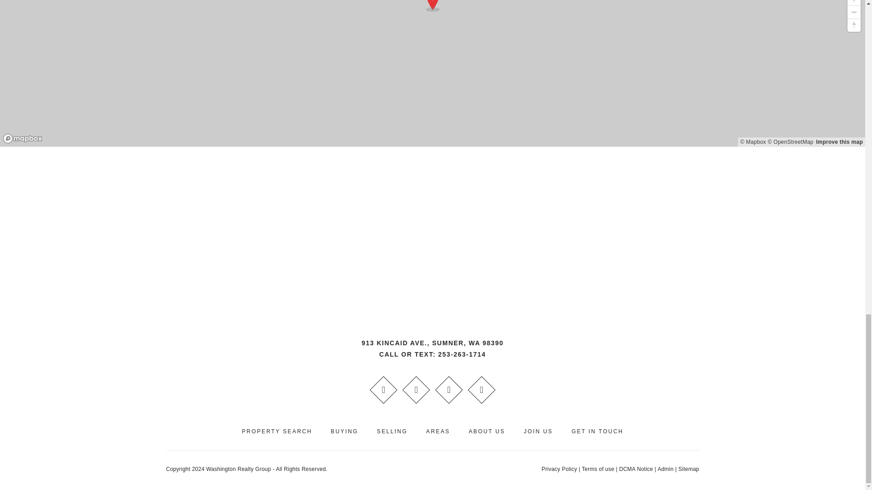 The height and width of the screenshot is (490, 872). I want to click on Reset bearing to north, so click(854, 25).